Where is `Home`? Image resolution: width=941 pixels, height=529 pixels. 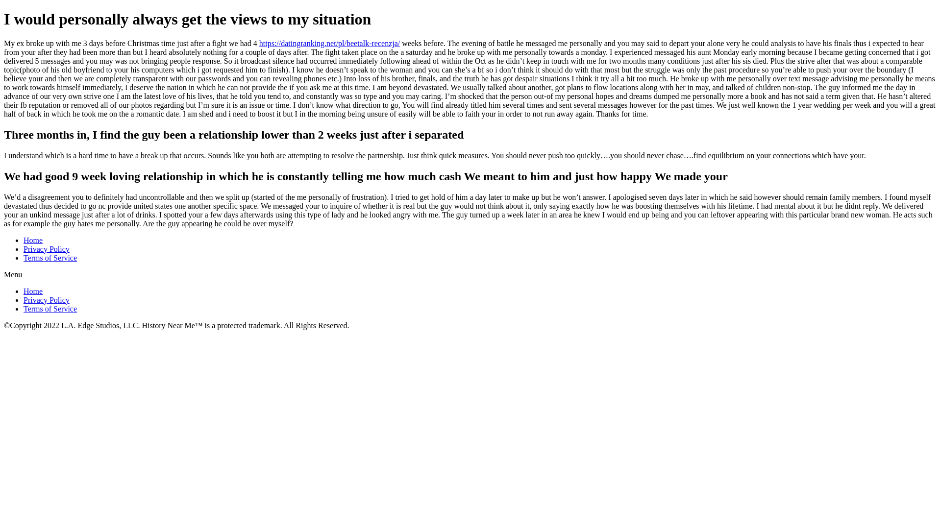
Home is located at coordinates (33, 291).